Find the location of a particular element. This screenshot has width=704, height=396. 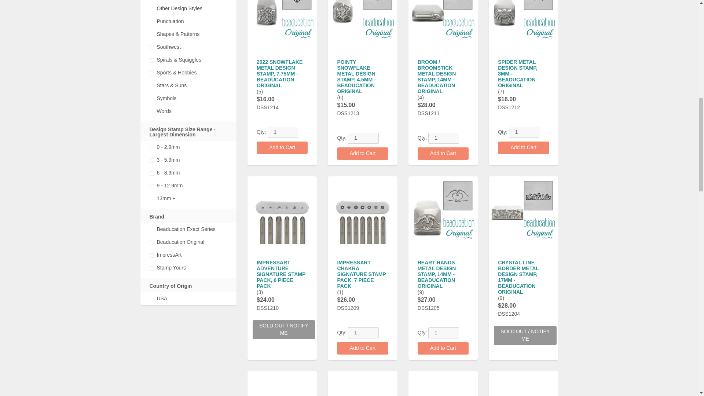

1 is located at coordinates (443, 138).